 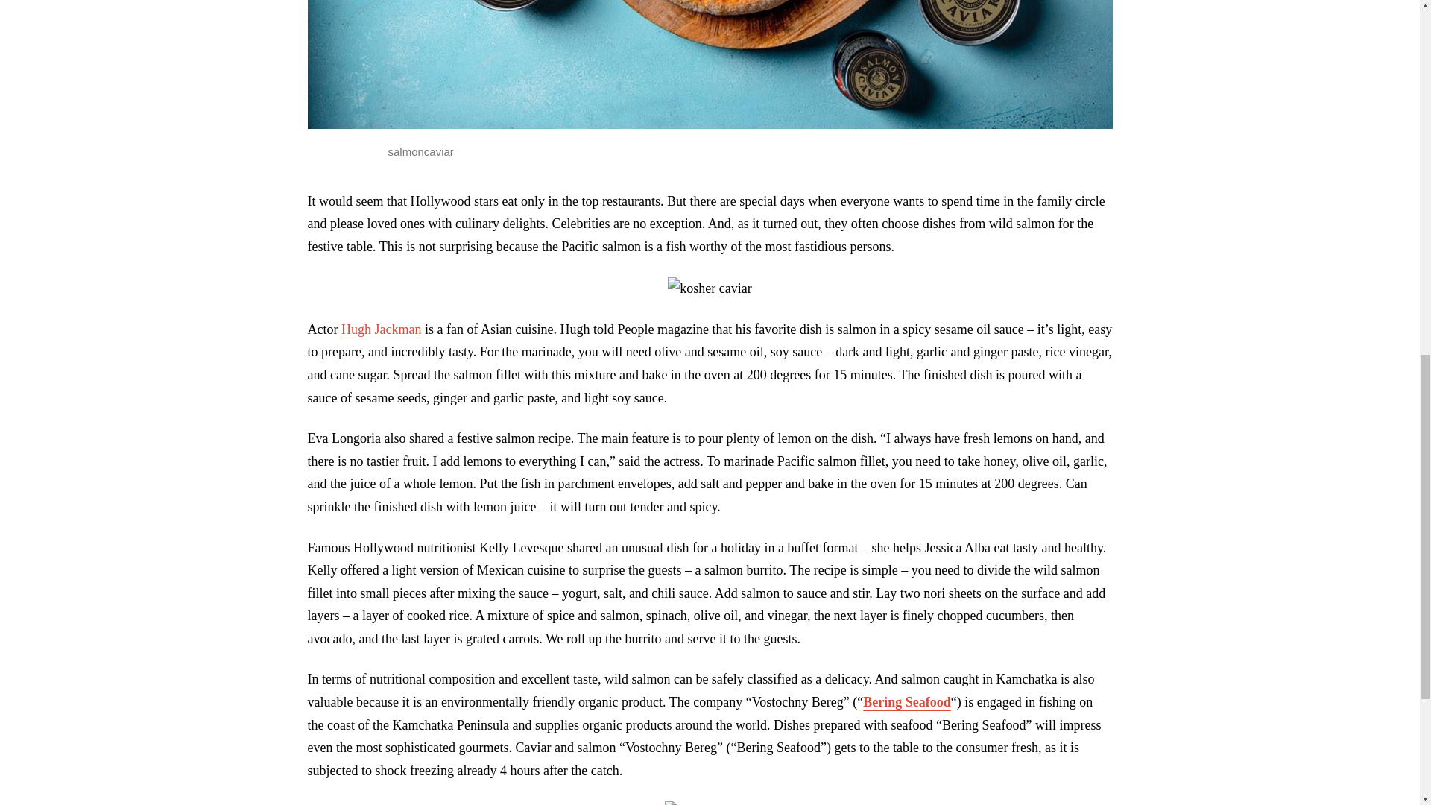 What do you see at coordinates (906, 702) in the screenshot?
I see `Bering Seafood` at bounding box center [906, 702].